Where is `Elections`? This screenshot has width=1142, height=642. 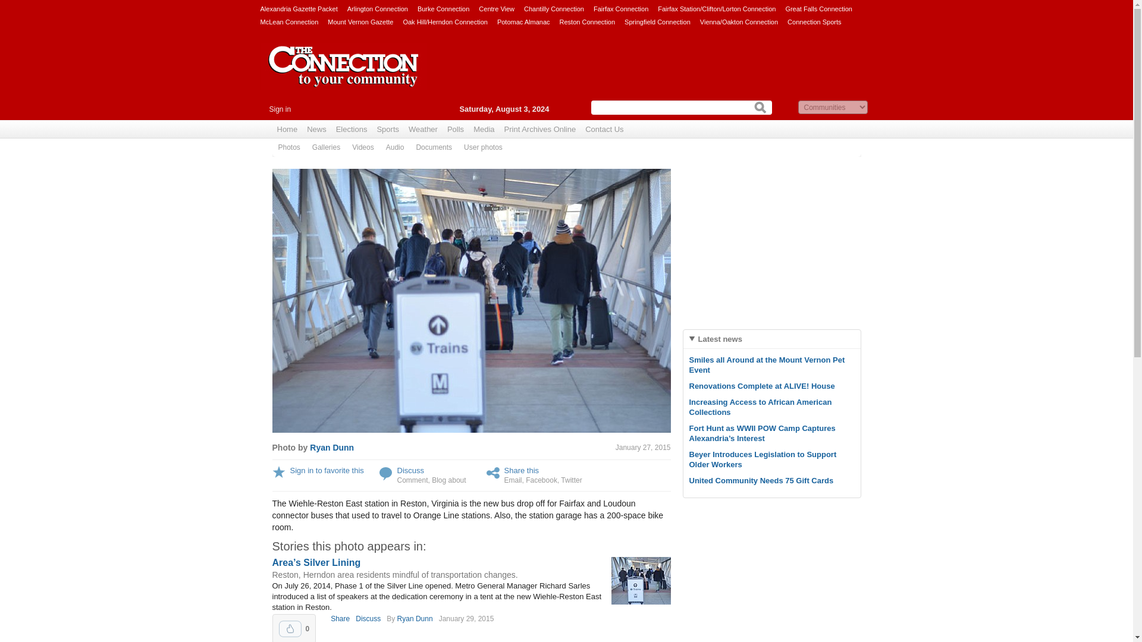
Elections is located at coordinates (351, 130).